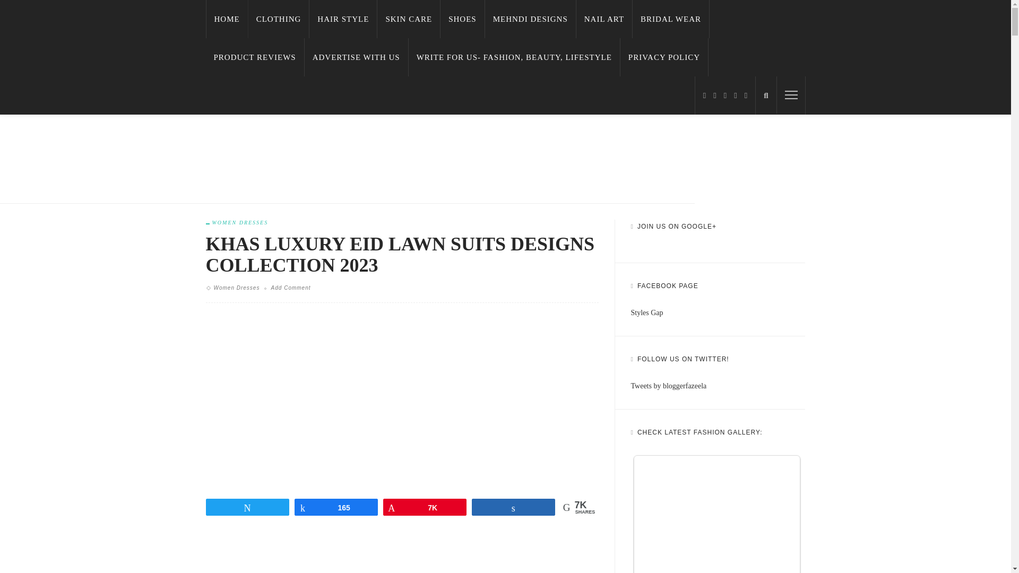 Image resolution: width=1019 pixels, height=573 pixels. What do you see at coordinates (255, 57) in the screenshot?
I see `PRODUCT REVIEWS` at bounding box center [255, 57].